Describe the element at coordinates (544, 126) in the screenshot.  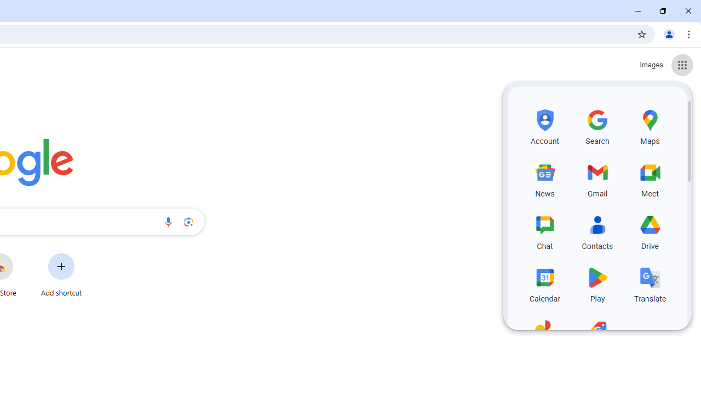
I see `Account, row 1 of 5 and column 1 of 3 in the first section` at that location.